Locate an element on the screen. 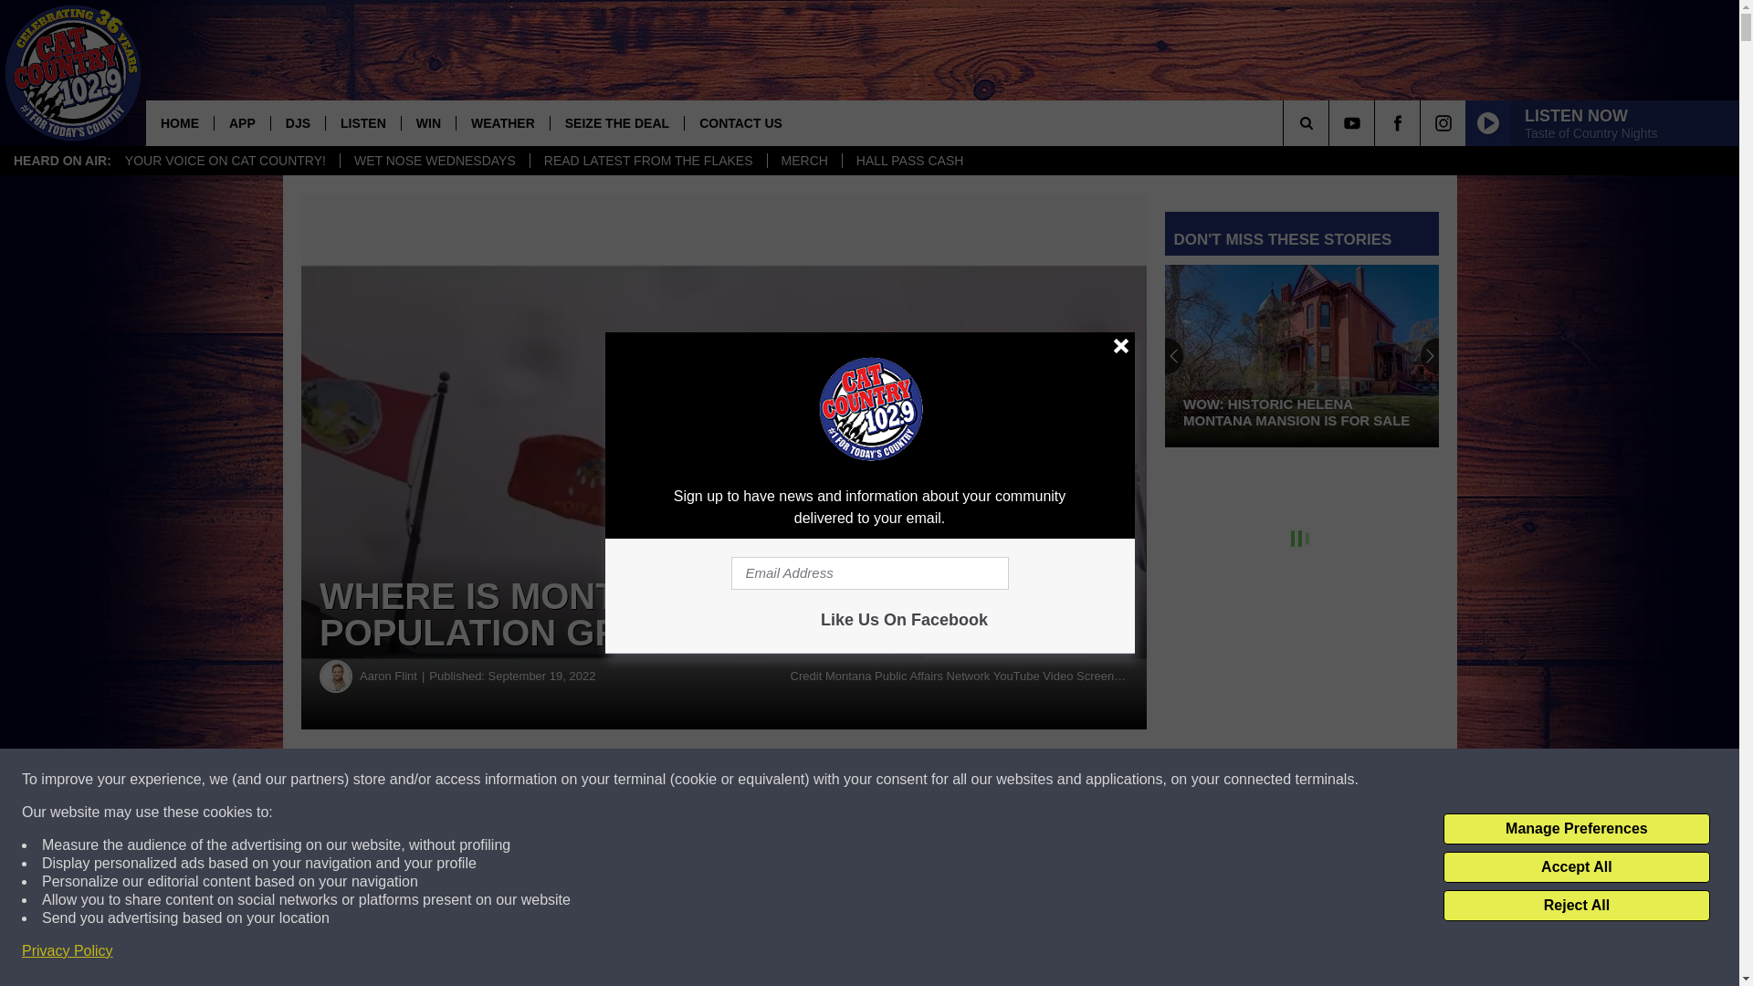 Image resolution: width=1753 pixels, height=986 pixels. READ LATEST FROM THE FLAKES is located at coordinates (648, 161).